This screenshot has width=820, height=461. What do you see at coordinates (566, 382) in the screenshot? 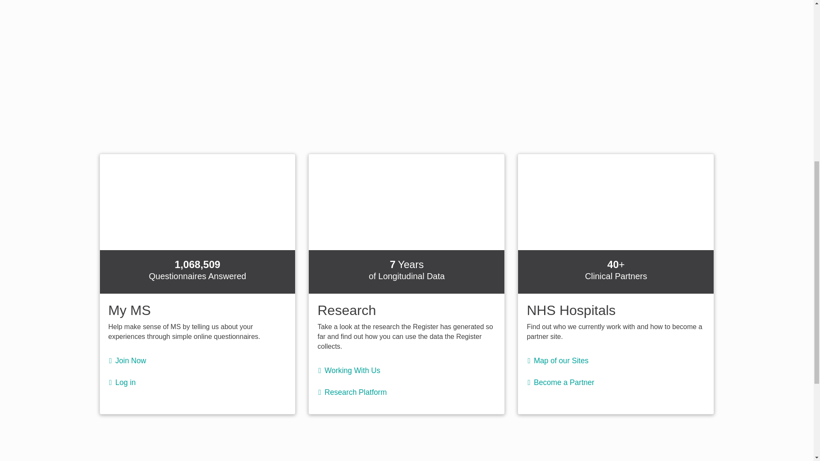
I see `Become a Partner` at bounding box center [566, 382].